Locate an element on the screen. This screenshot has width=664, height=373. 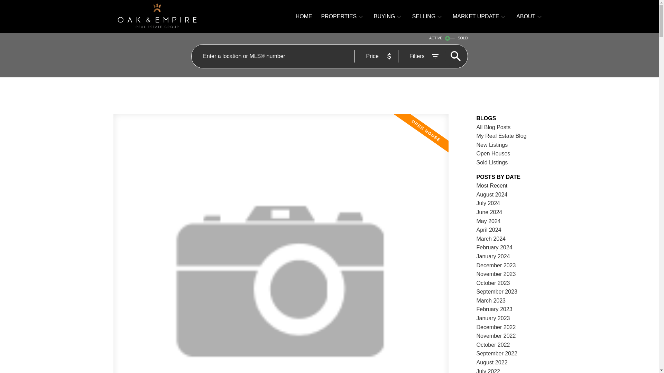
August 2024 is located at coordinates (492, 195).